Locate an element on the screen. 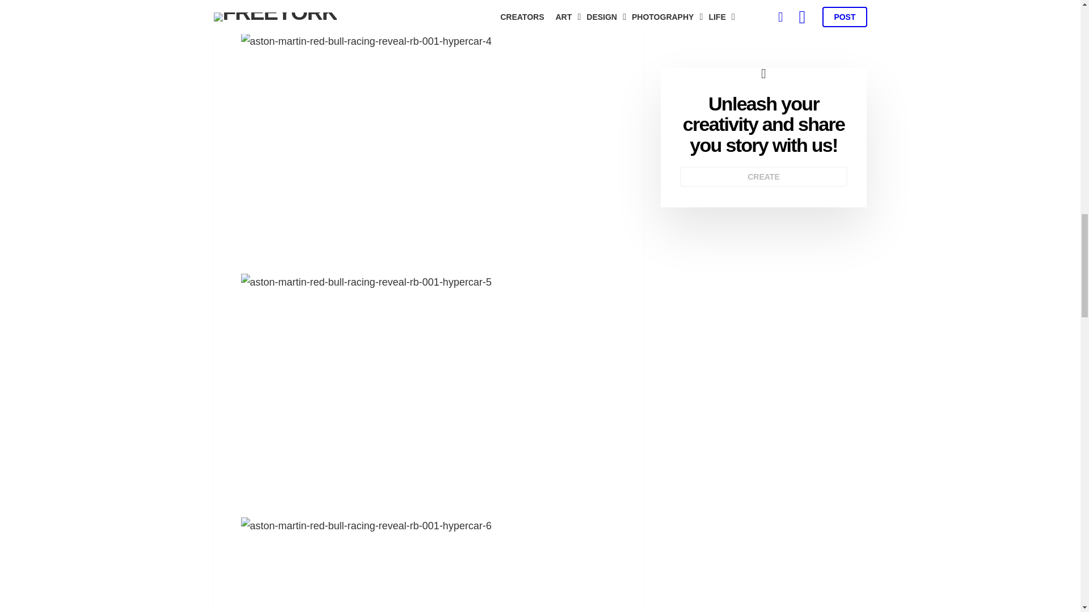  Aston Martin and Red Bull Racing Reveal AM-RB 001 Hypercar is located at coordinates (428, 564).